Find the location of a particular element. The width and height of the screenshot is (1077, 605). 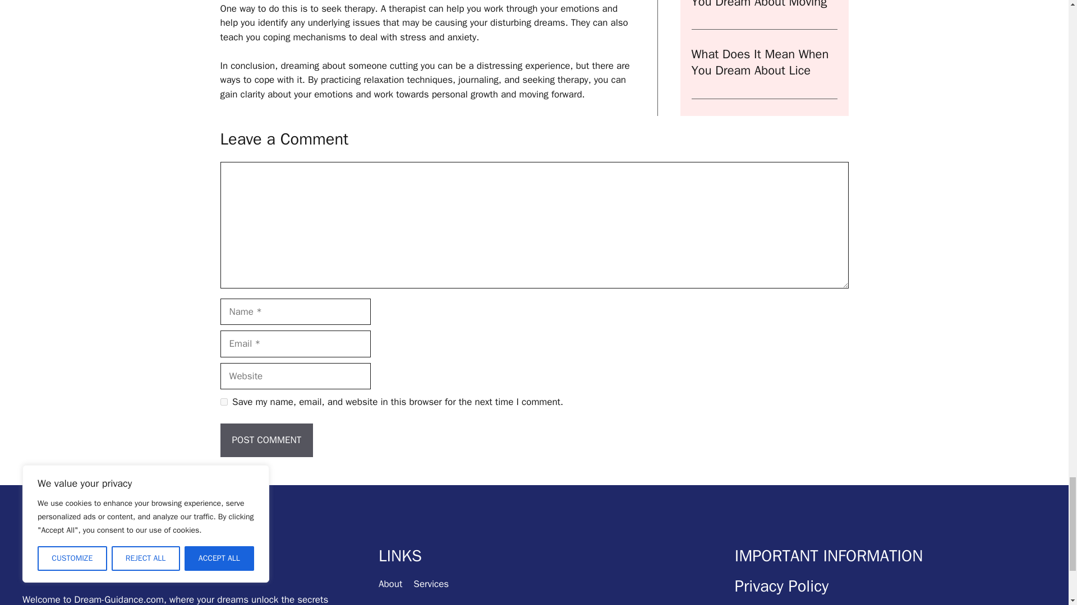

yes is located at coordinates (223, 401).